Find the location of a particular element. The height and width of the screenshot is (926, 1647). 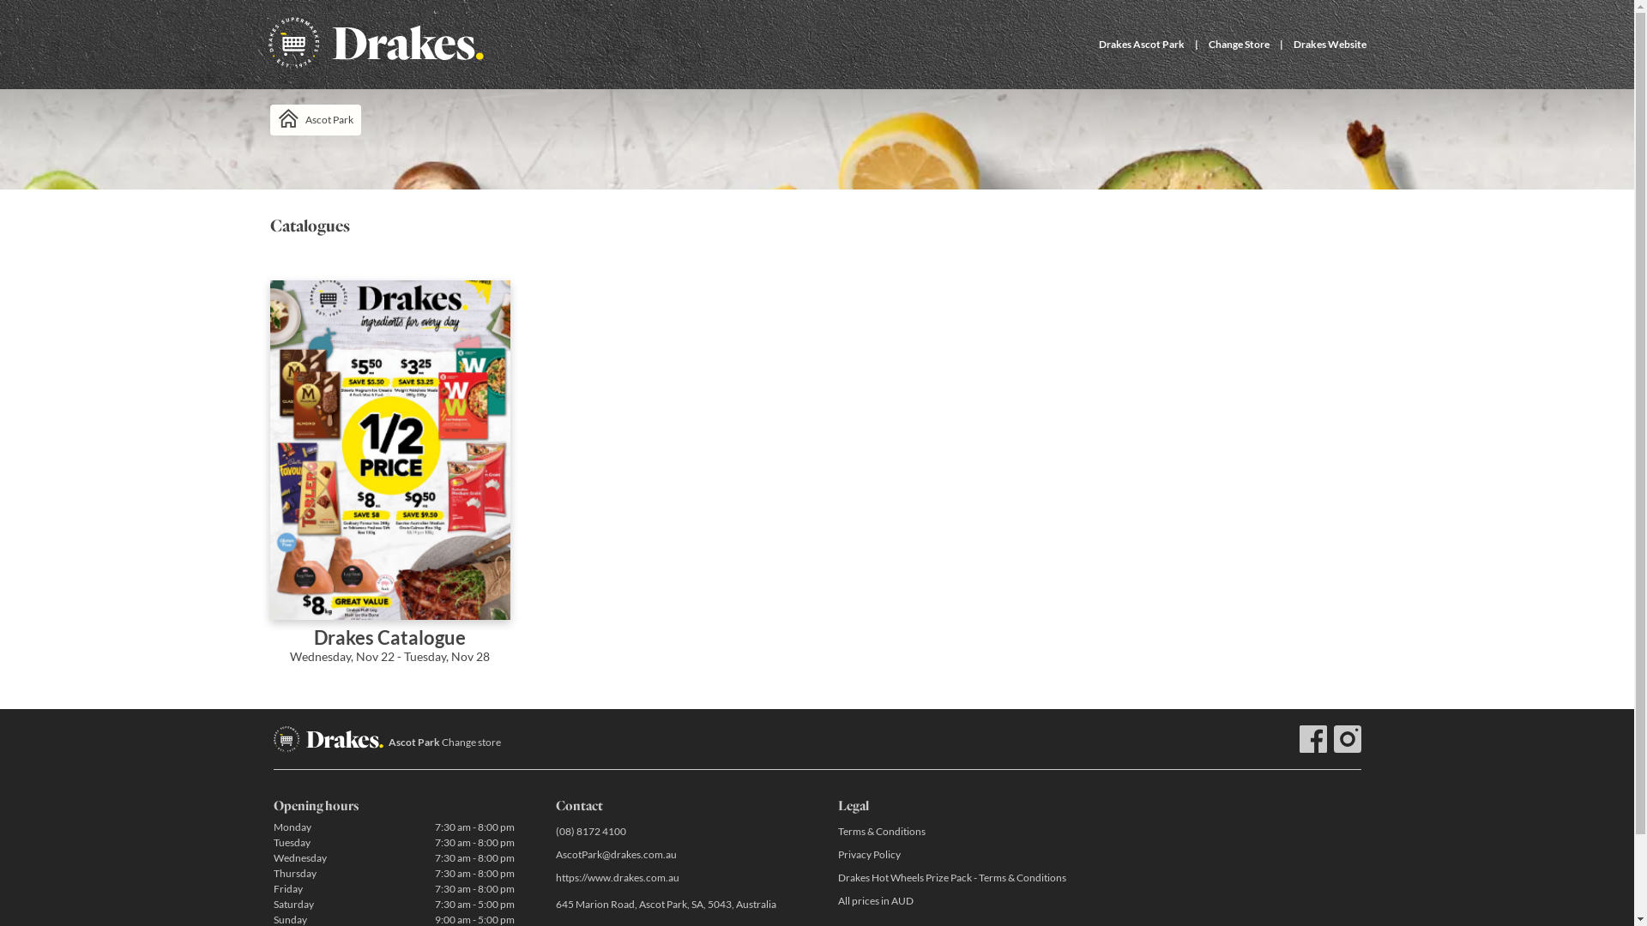

Drakes Website is located at coordinates (1330, 45).